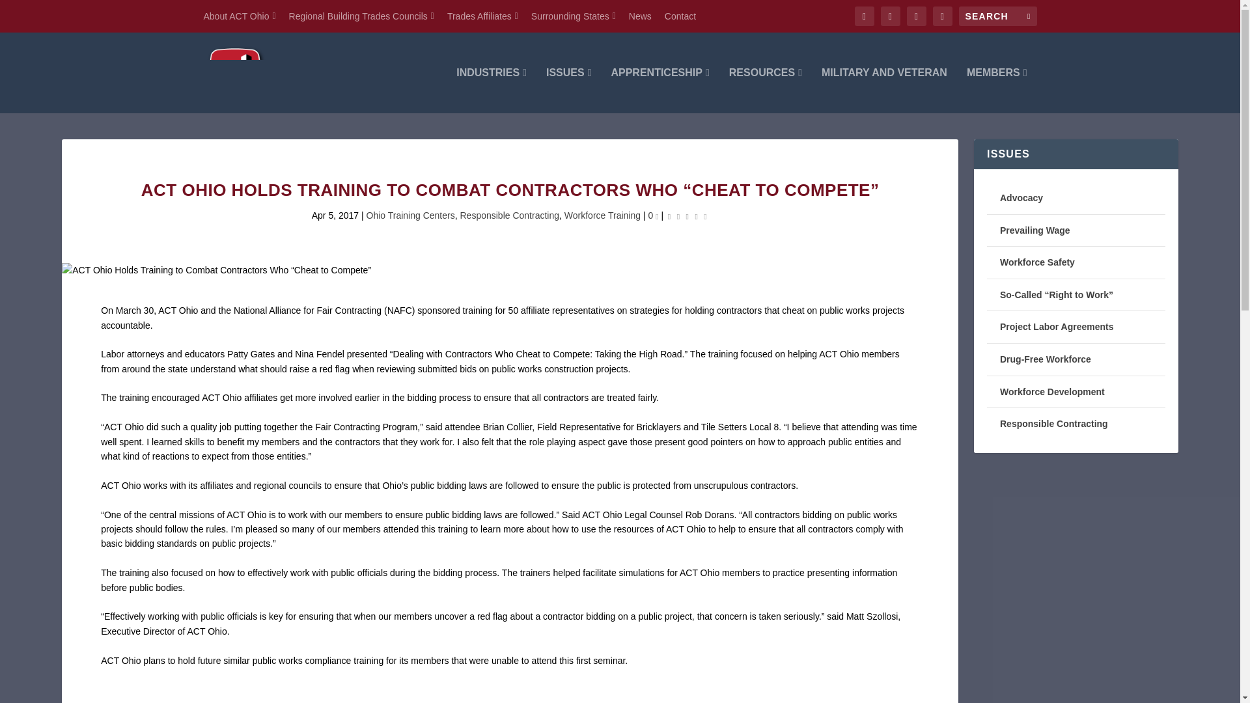 The height and width of the screenshot is (703, 1250). Describe the element at coordinates (361, 16) in the screenshot. I see `Regional Building Trades Councils` at that location.